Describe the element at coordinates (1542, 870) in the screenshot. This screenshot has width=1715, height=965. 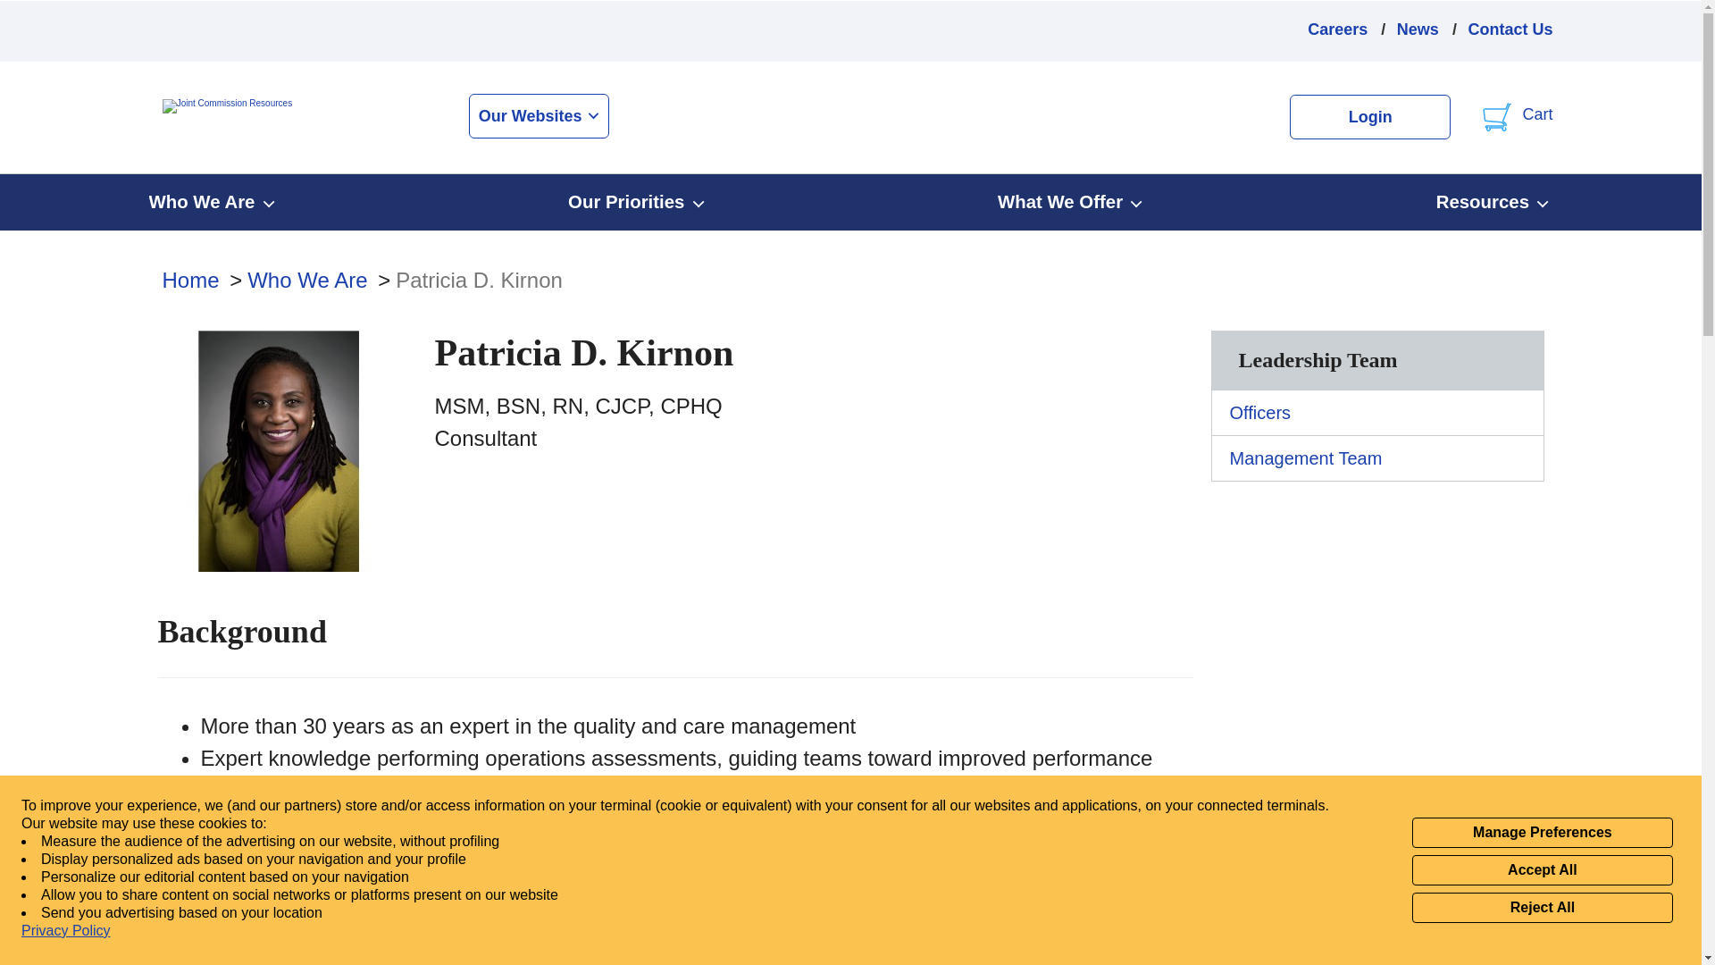
I see `Accept All` at that location.